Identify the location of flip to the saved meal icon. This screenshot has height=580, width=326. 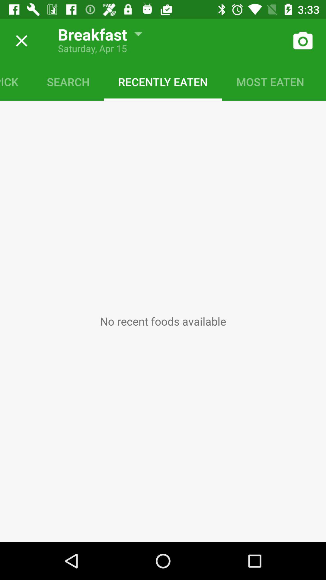
(322, 82).